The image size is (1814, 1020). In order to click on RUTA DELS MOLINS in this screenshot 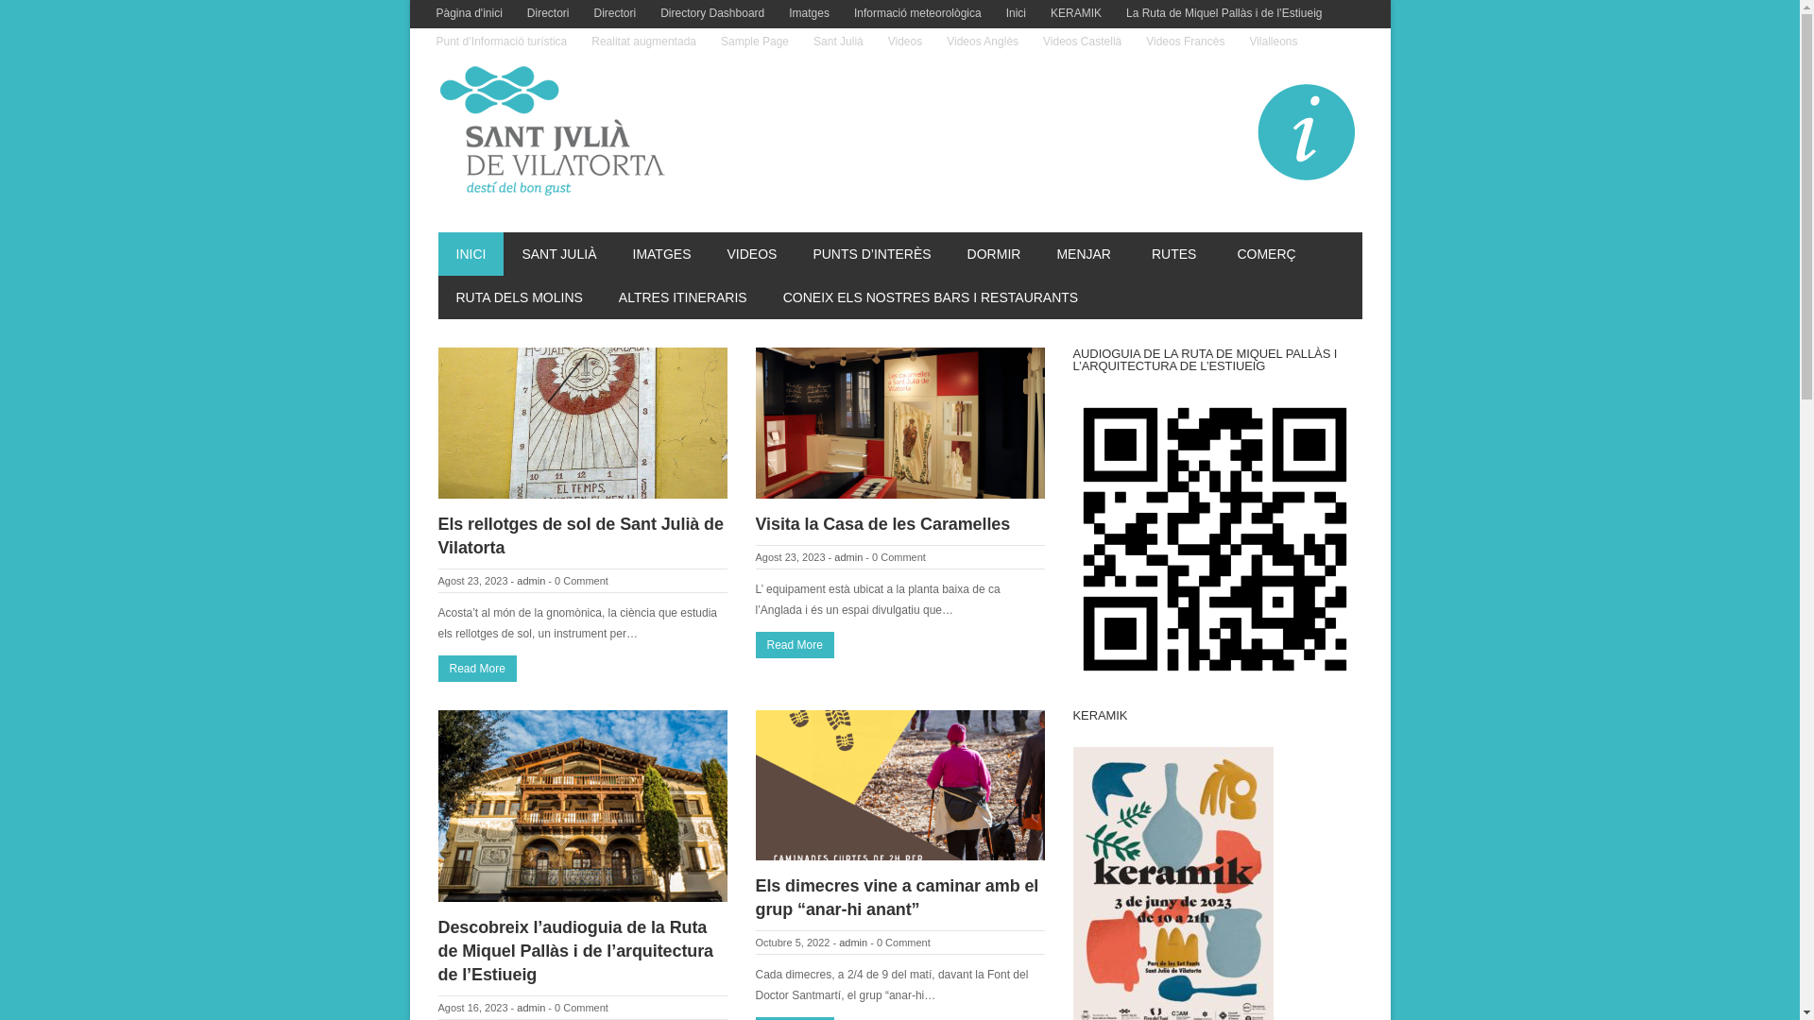, I will do `click(520, 297)`.